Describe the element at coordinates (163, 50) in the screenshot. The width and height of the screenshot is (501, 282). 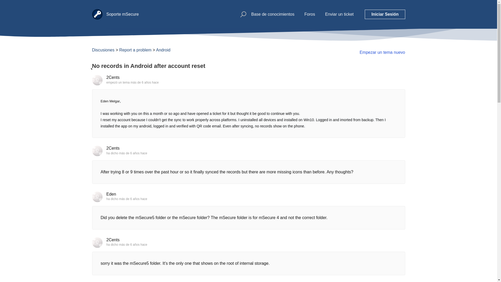
I see `Android` at that location.